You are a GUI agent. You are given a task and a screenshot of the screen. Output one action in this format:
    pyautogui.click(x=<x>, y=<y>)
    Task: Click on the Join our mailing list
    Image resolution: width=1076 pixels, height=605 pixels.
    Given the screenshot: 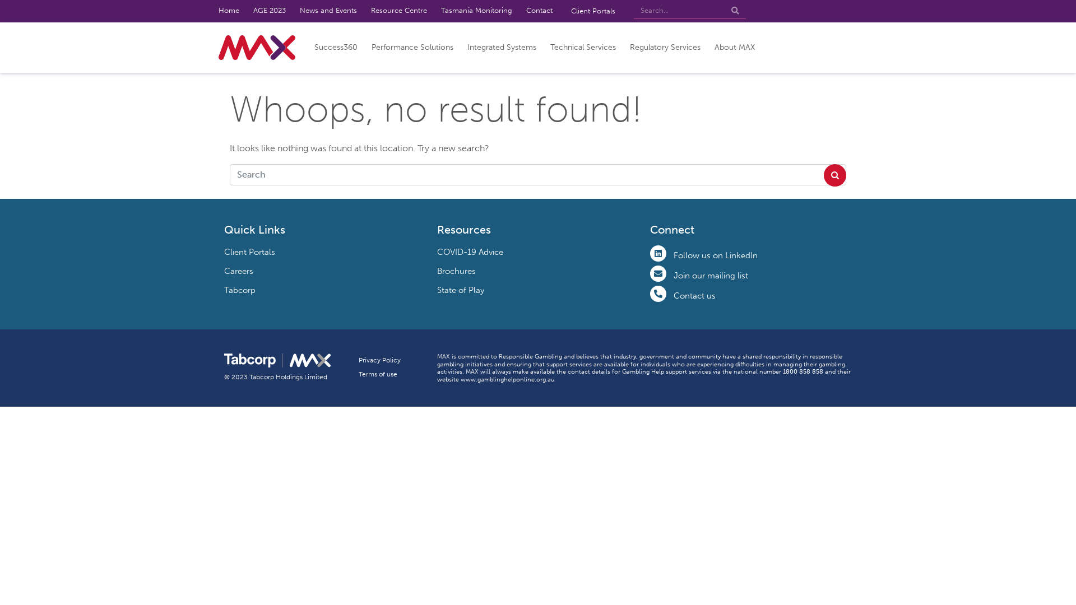 What is the action you would take?
    pyautogui.click(x=711, y=276)
    